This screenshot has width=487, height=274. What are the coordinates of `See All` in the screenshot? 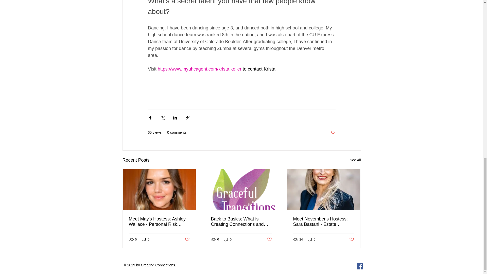 It's located at (355, 160).